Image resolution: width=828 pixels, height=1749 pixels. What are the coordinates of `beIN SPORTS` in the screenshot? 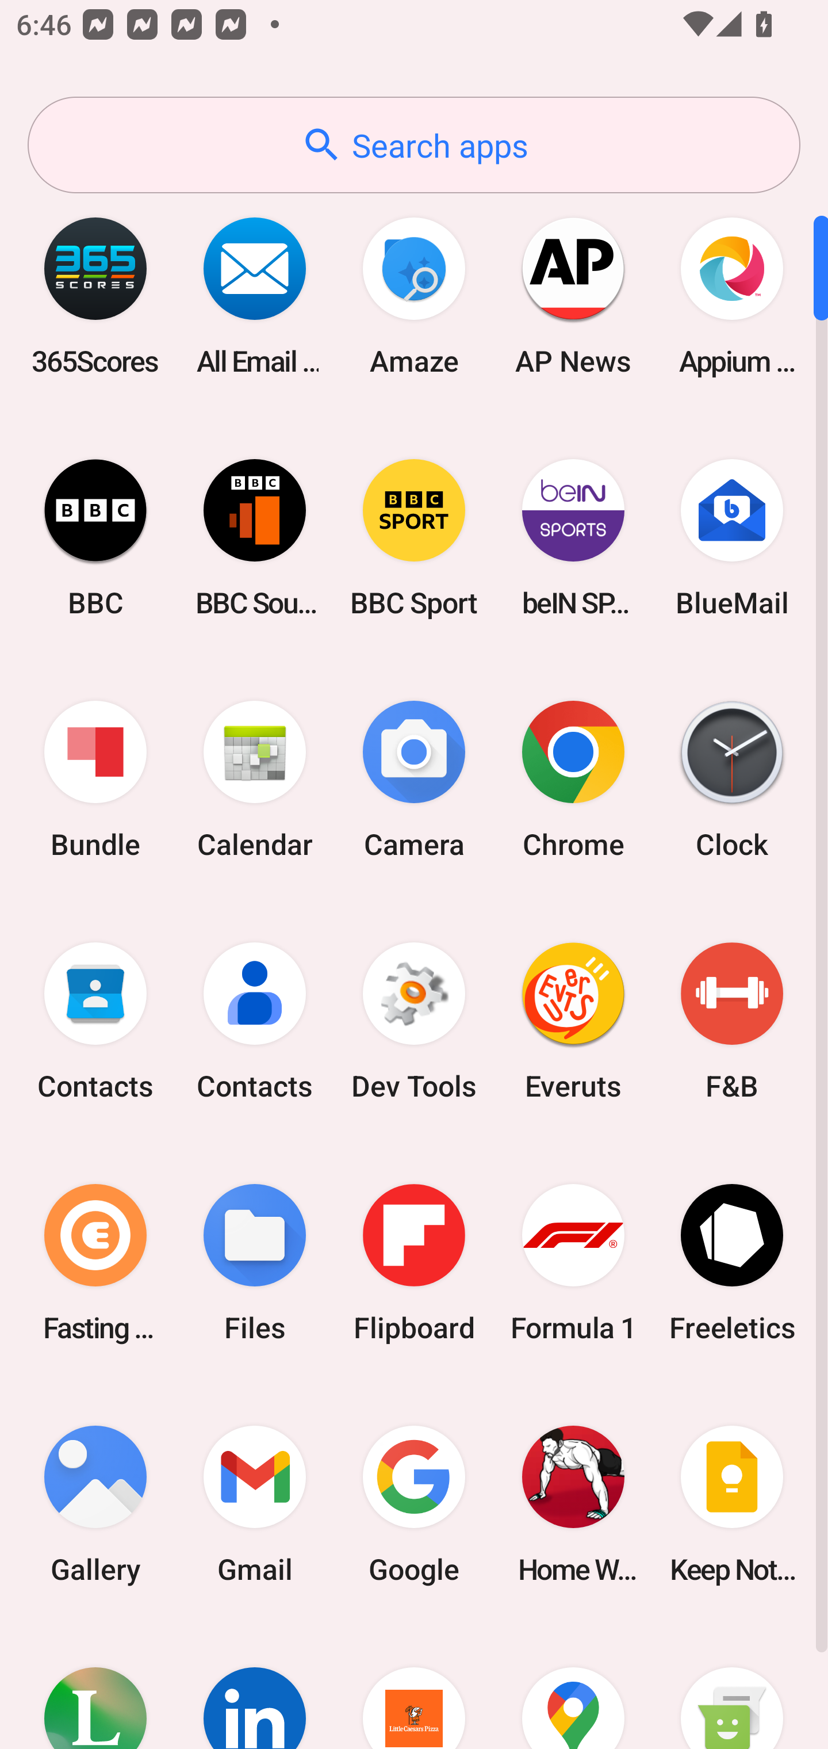 It's located at (573, 537).